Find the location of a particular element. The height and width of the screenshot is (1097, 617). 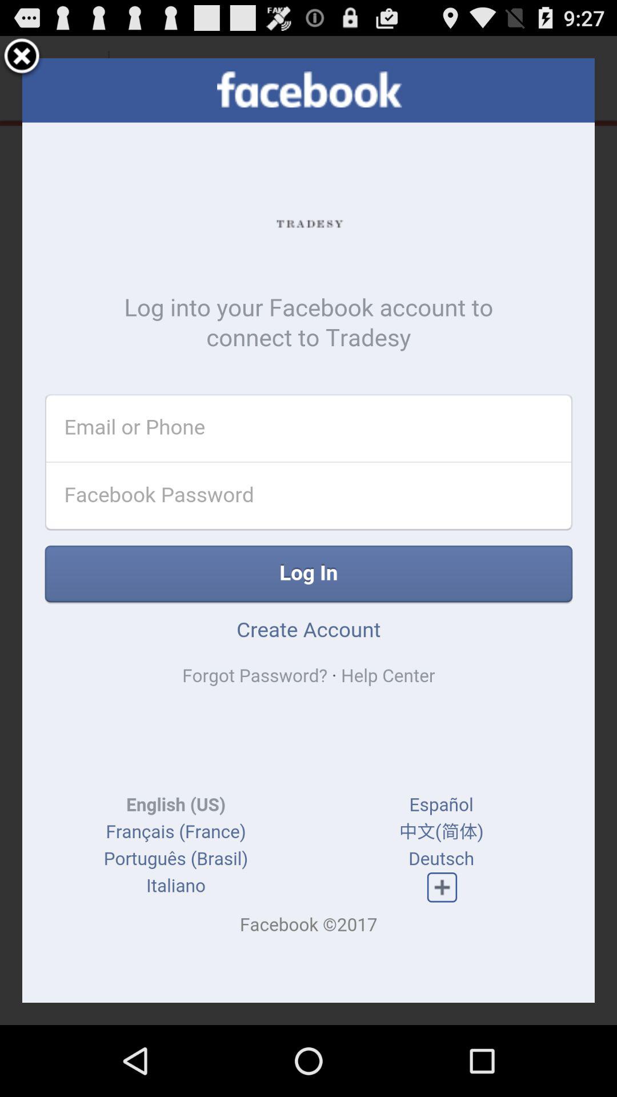

the button is used to close the page is located at coordinates (22, 58).